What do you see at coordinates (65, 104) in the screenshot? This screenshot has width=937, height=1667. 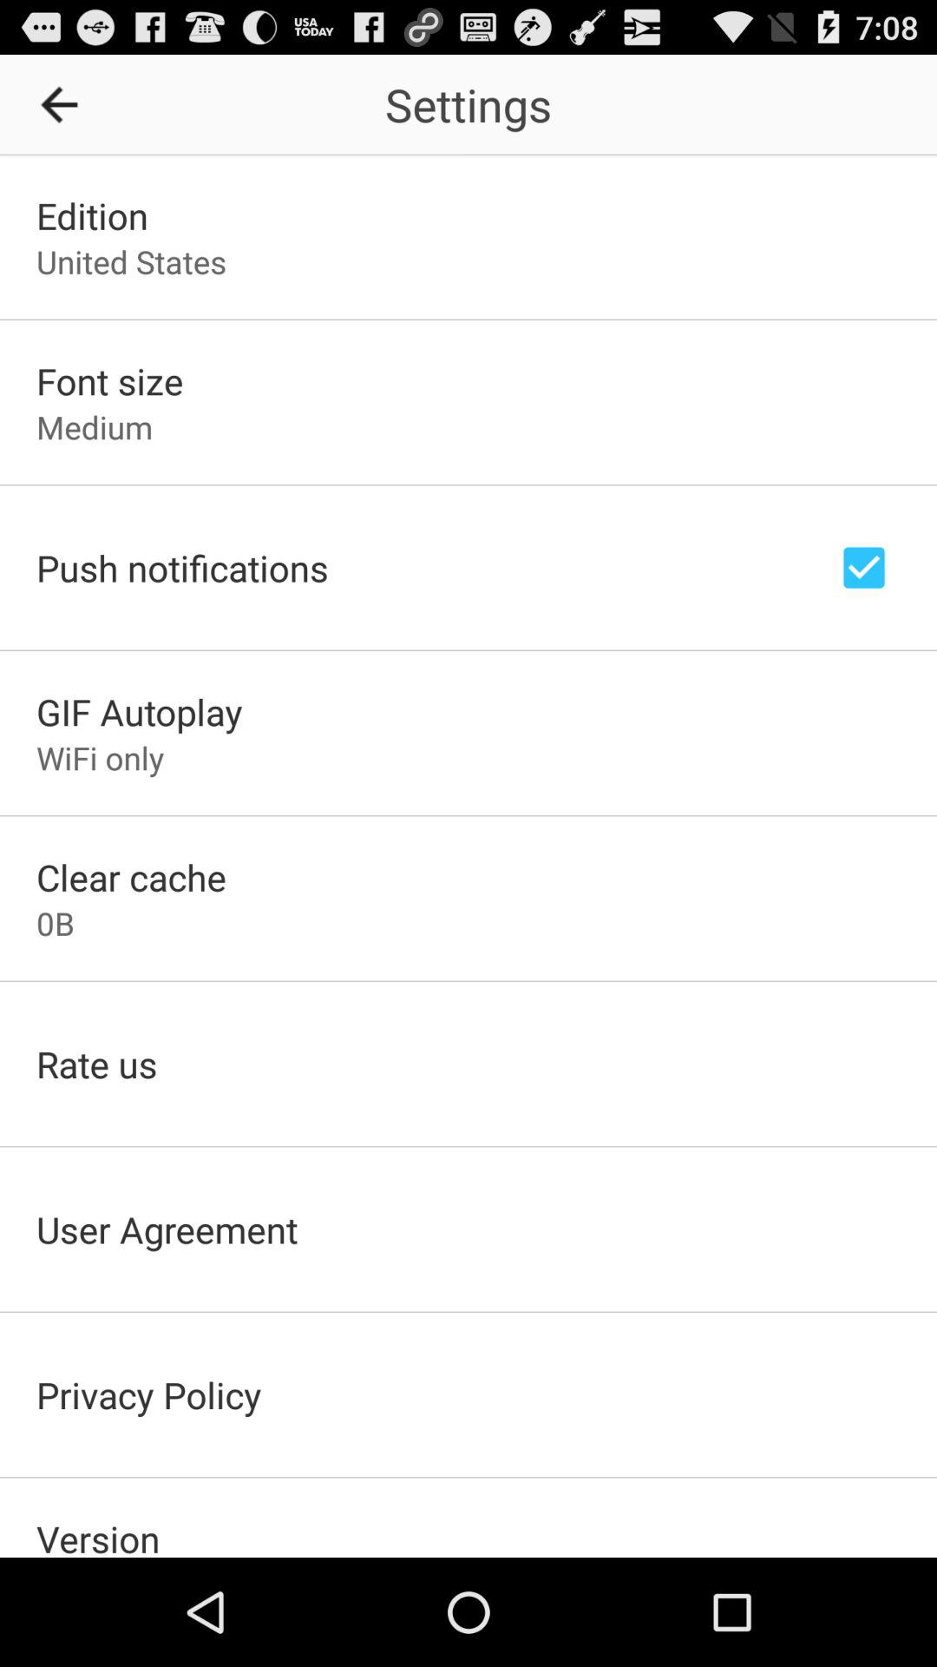 I see `scroll until item` at bounding box center [65, 104].